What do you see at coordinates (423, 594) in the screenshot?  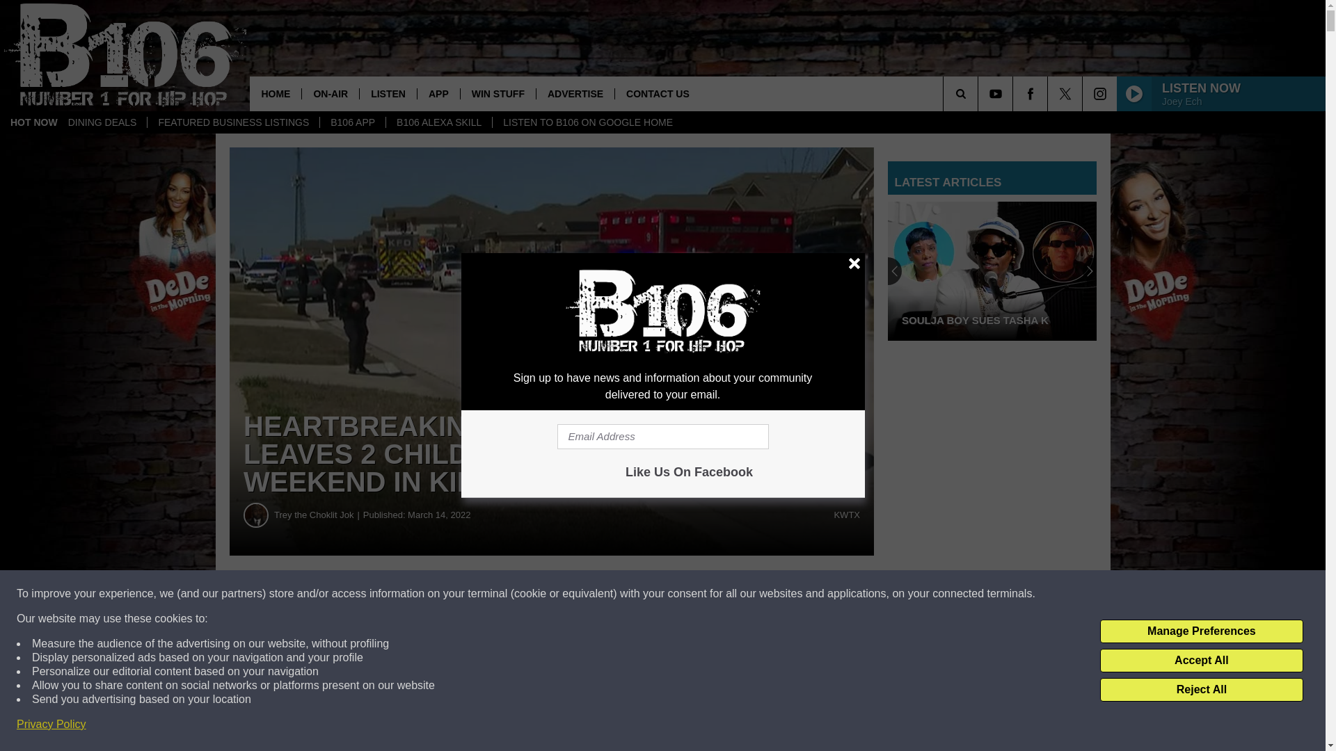 I see `Share on Facebook` at bounding box center [423, 594].